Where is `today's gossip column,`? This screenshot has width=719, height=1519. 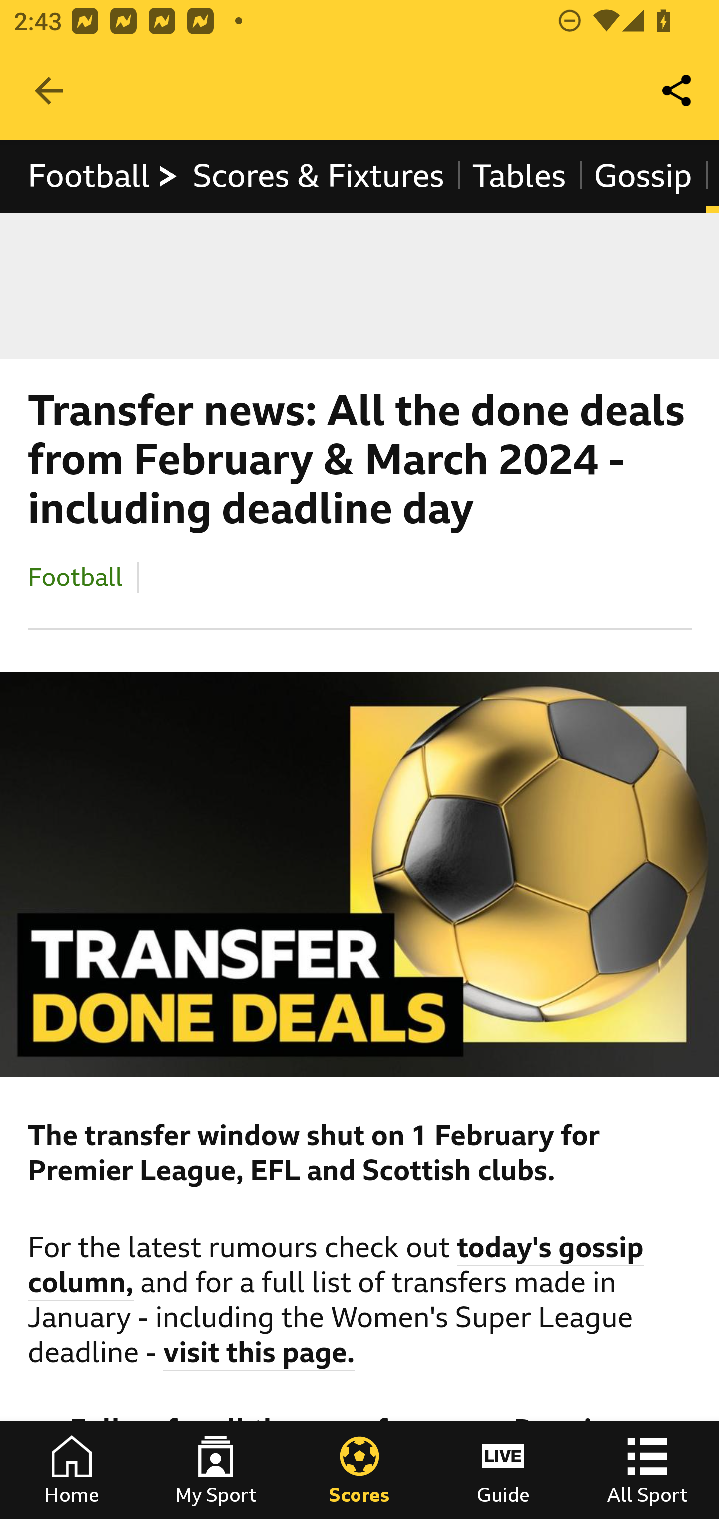 today's gossip column, is located at coordinates (337, 1267).